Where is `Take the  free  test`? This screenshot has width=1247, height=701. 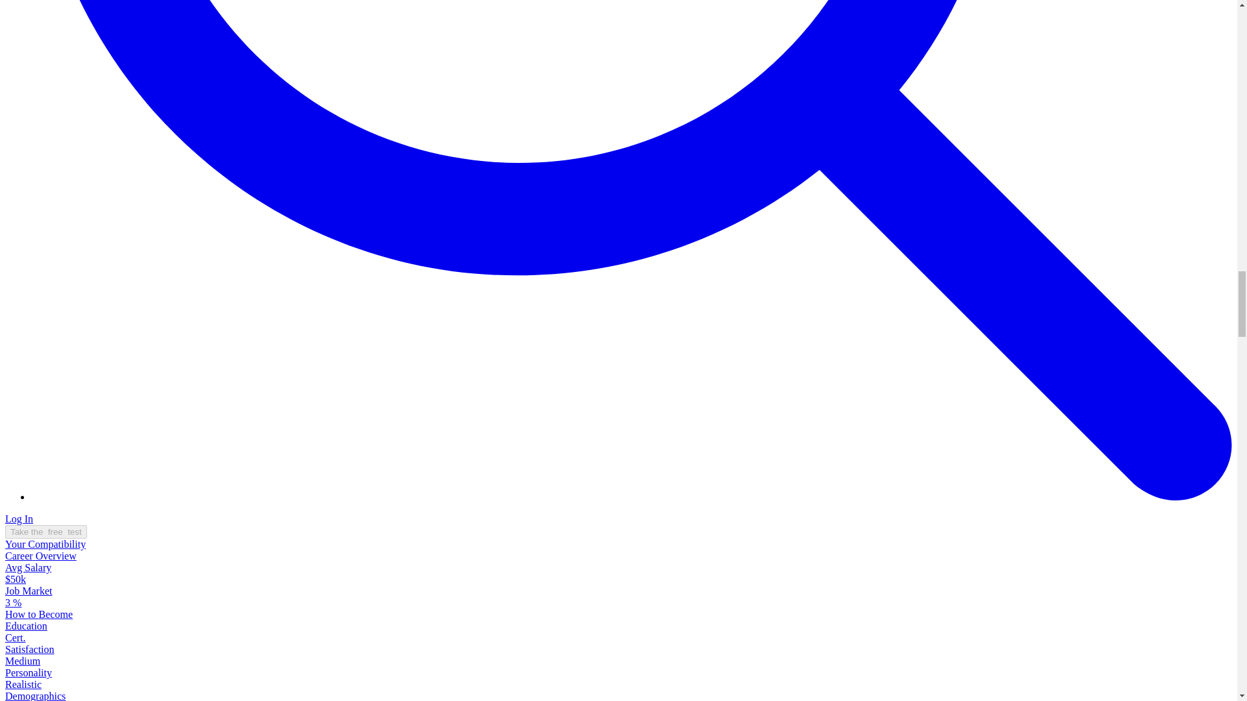
Take the  free  test is located at coordinates (45, 532).